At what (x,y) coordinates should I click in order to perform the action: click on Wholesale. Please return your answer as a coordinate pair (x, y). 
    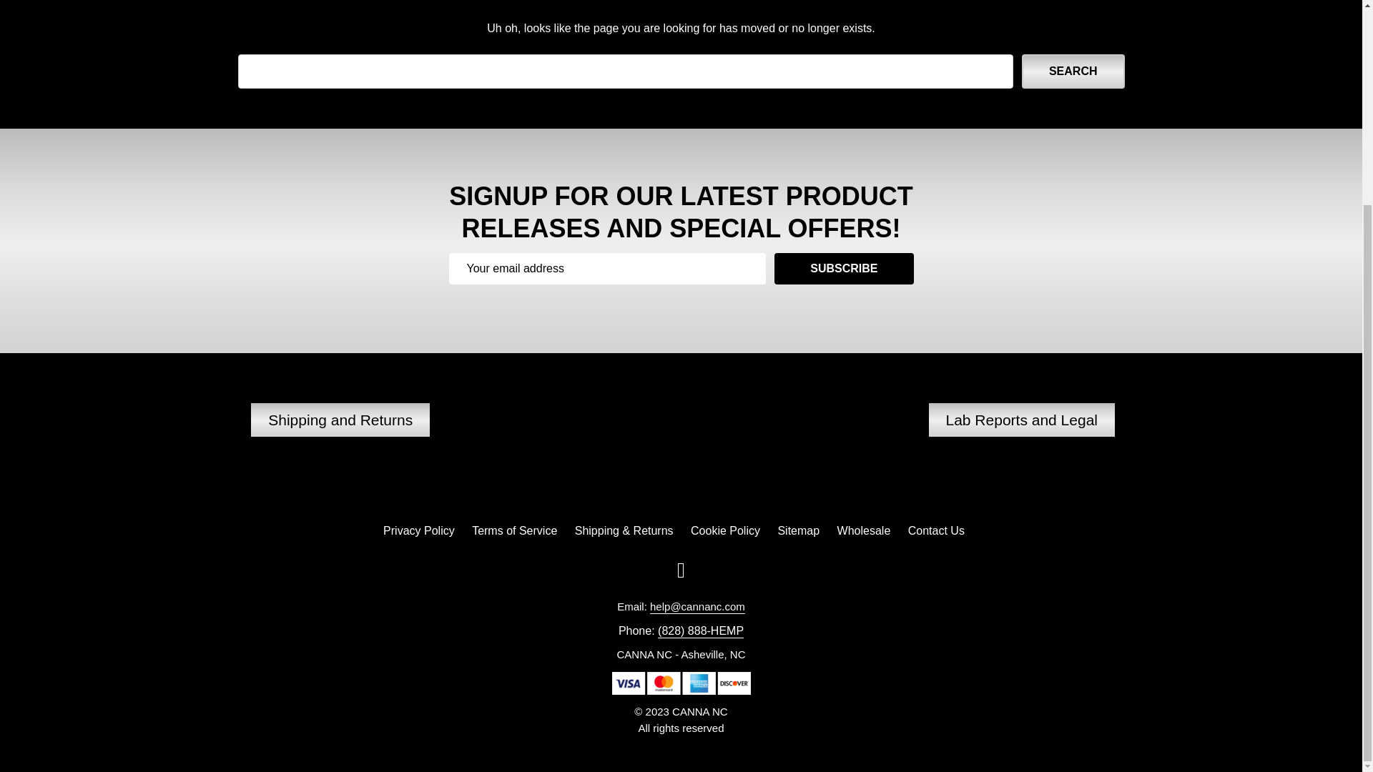
    Looking at the image, I should click on (864, 530).